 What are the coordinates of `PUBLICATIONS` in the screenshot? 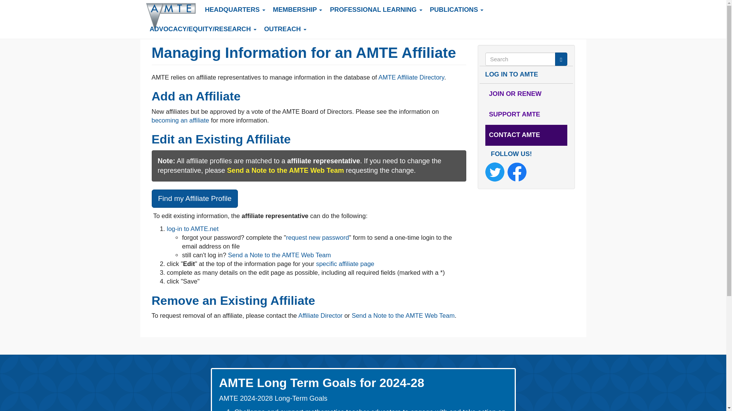 It's located at (457, 10).